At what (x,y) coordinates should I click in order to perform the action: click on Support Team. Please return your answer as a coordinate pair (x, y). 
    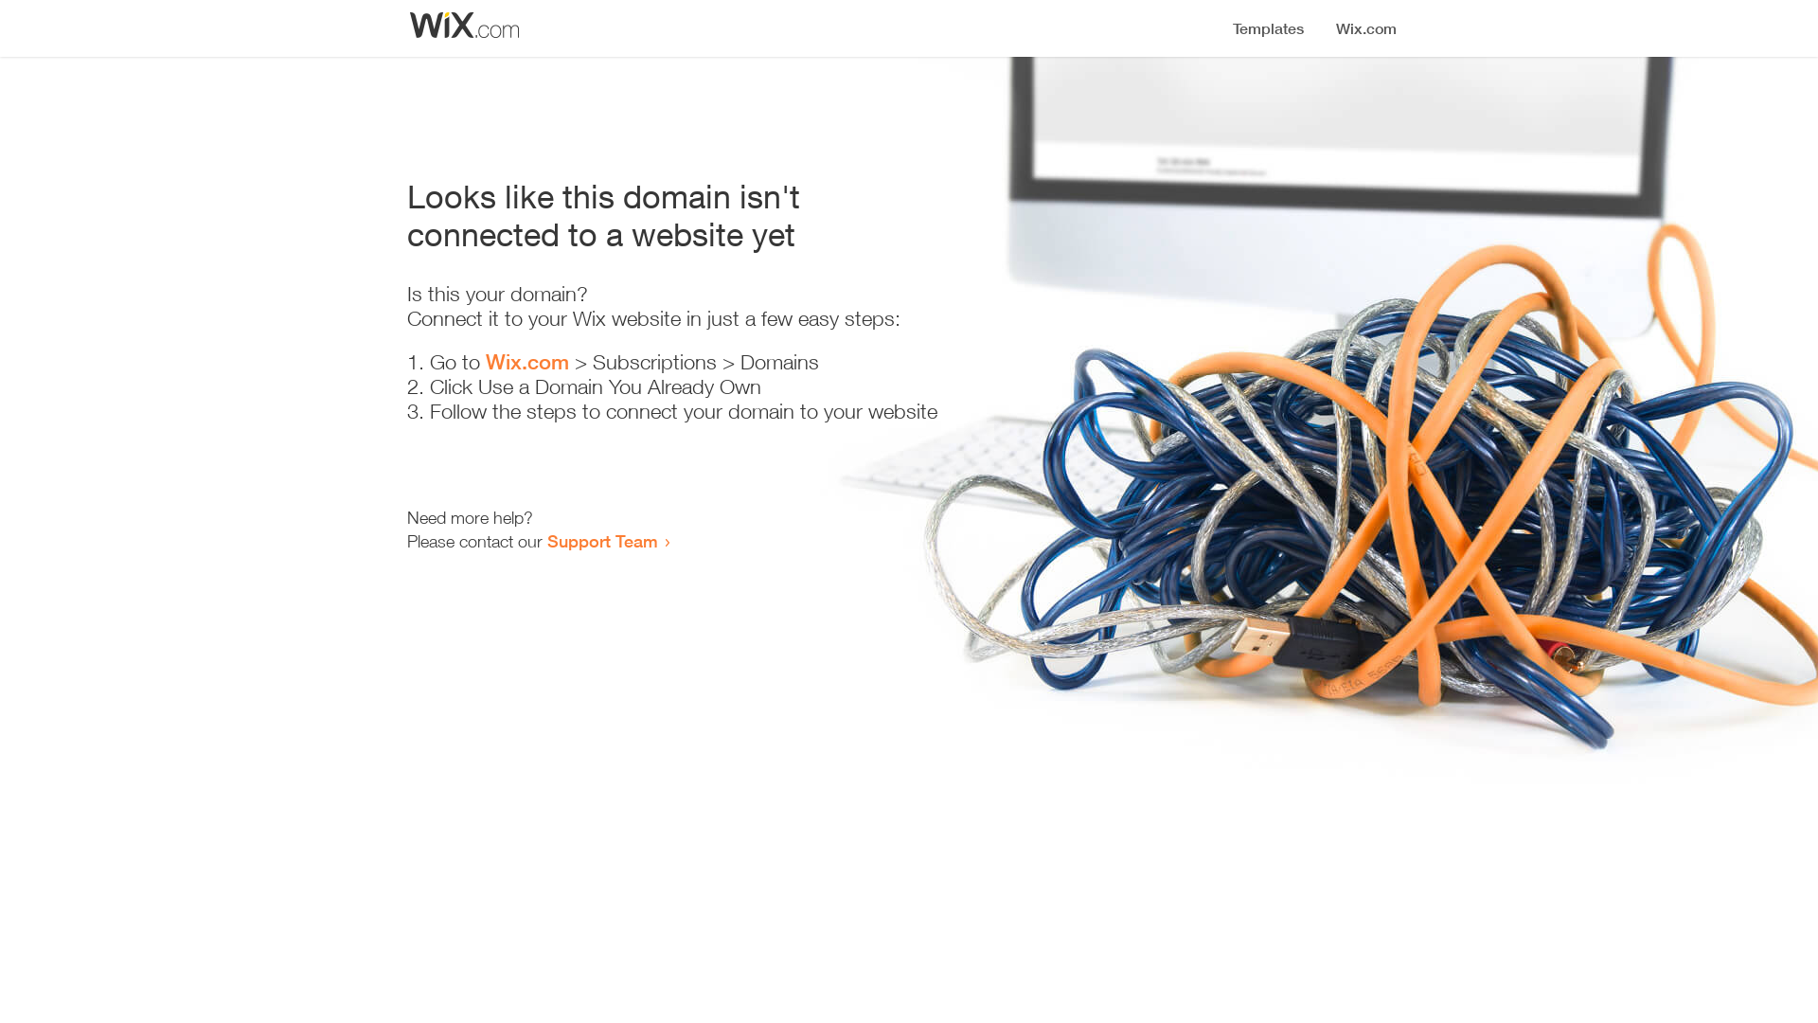
    Looking at the image, I should click on (602, 541).